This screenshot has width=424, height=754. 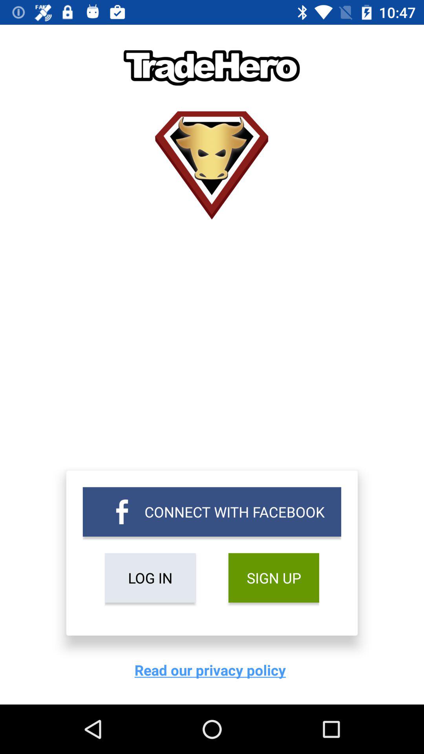 What do you see at coordinates (273, 578) in the screenshot?
I see `flip until the sign up icon` at bounding box center [273, 578].